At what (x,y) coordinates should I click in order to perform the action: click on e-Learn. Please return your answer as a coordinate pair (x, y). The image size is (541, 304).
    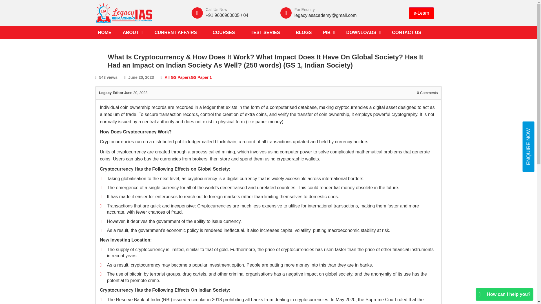
    Looking at the image, I should click on (421, 13).